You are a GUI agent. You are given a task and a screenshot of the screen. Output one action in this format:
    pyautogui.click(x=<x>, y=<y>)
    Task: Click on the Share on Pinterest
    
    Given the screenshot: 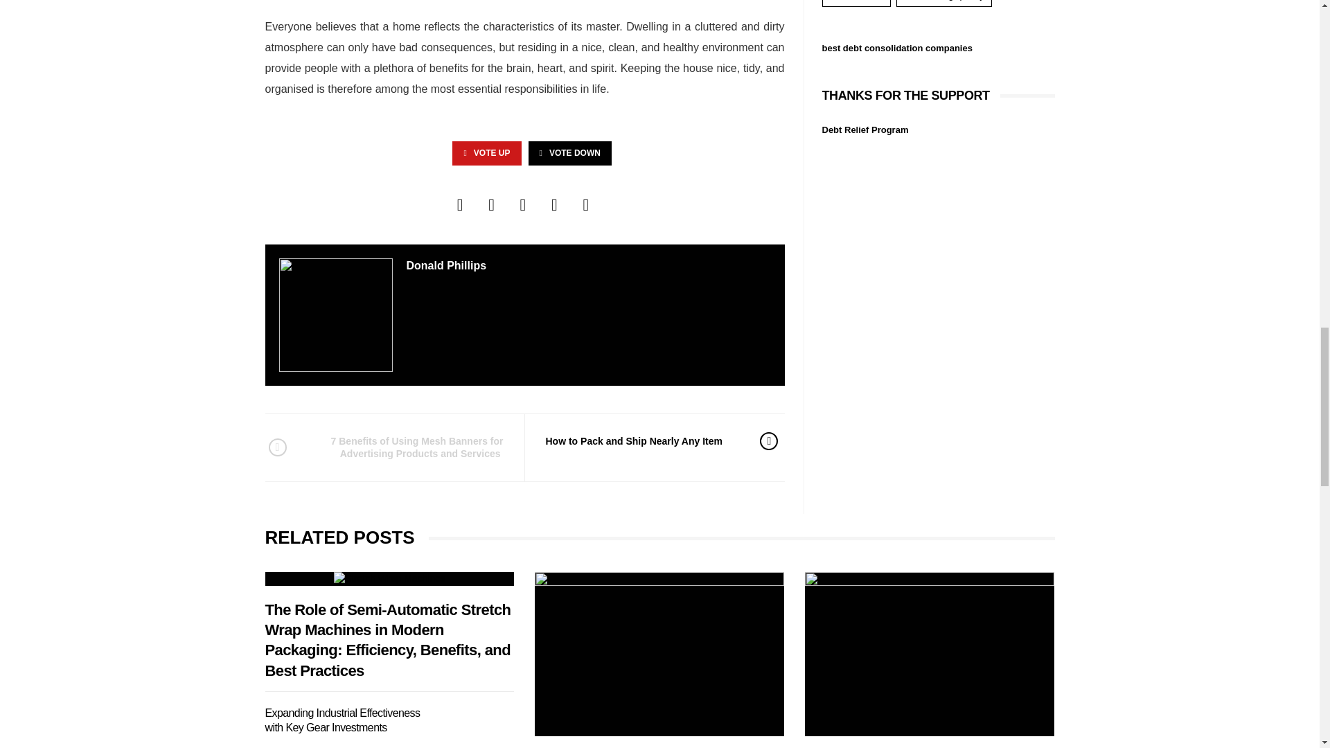 What is the action you would take?
    pyautogui.click(x=554, y=204)
    